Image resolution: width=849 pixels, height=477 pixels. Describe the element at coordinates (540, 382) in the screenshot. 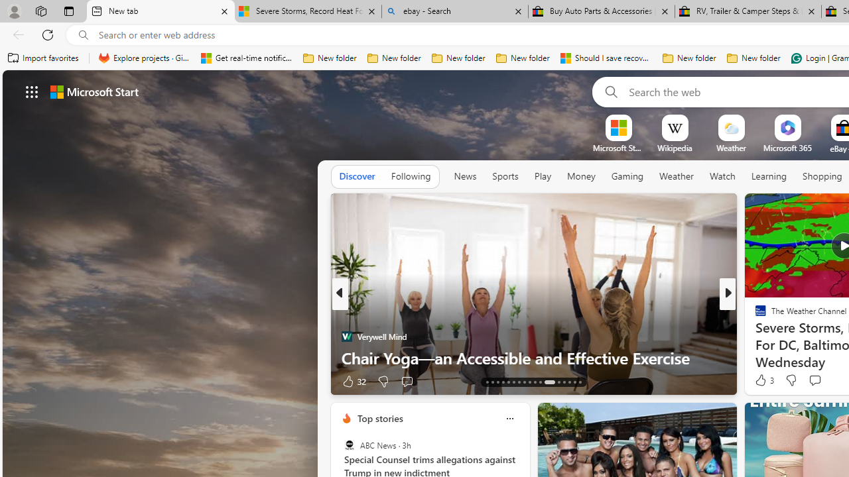

I see `AutomationID: tab-23` at that location.